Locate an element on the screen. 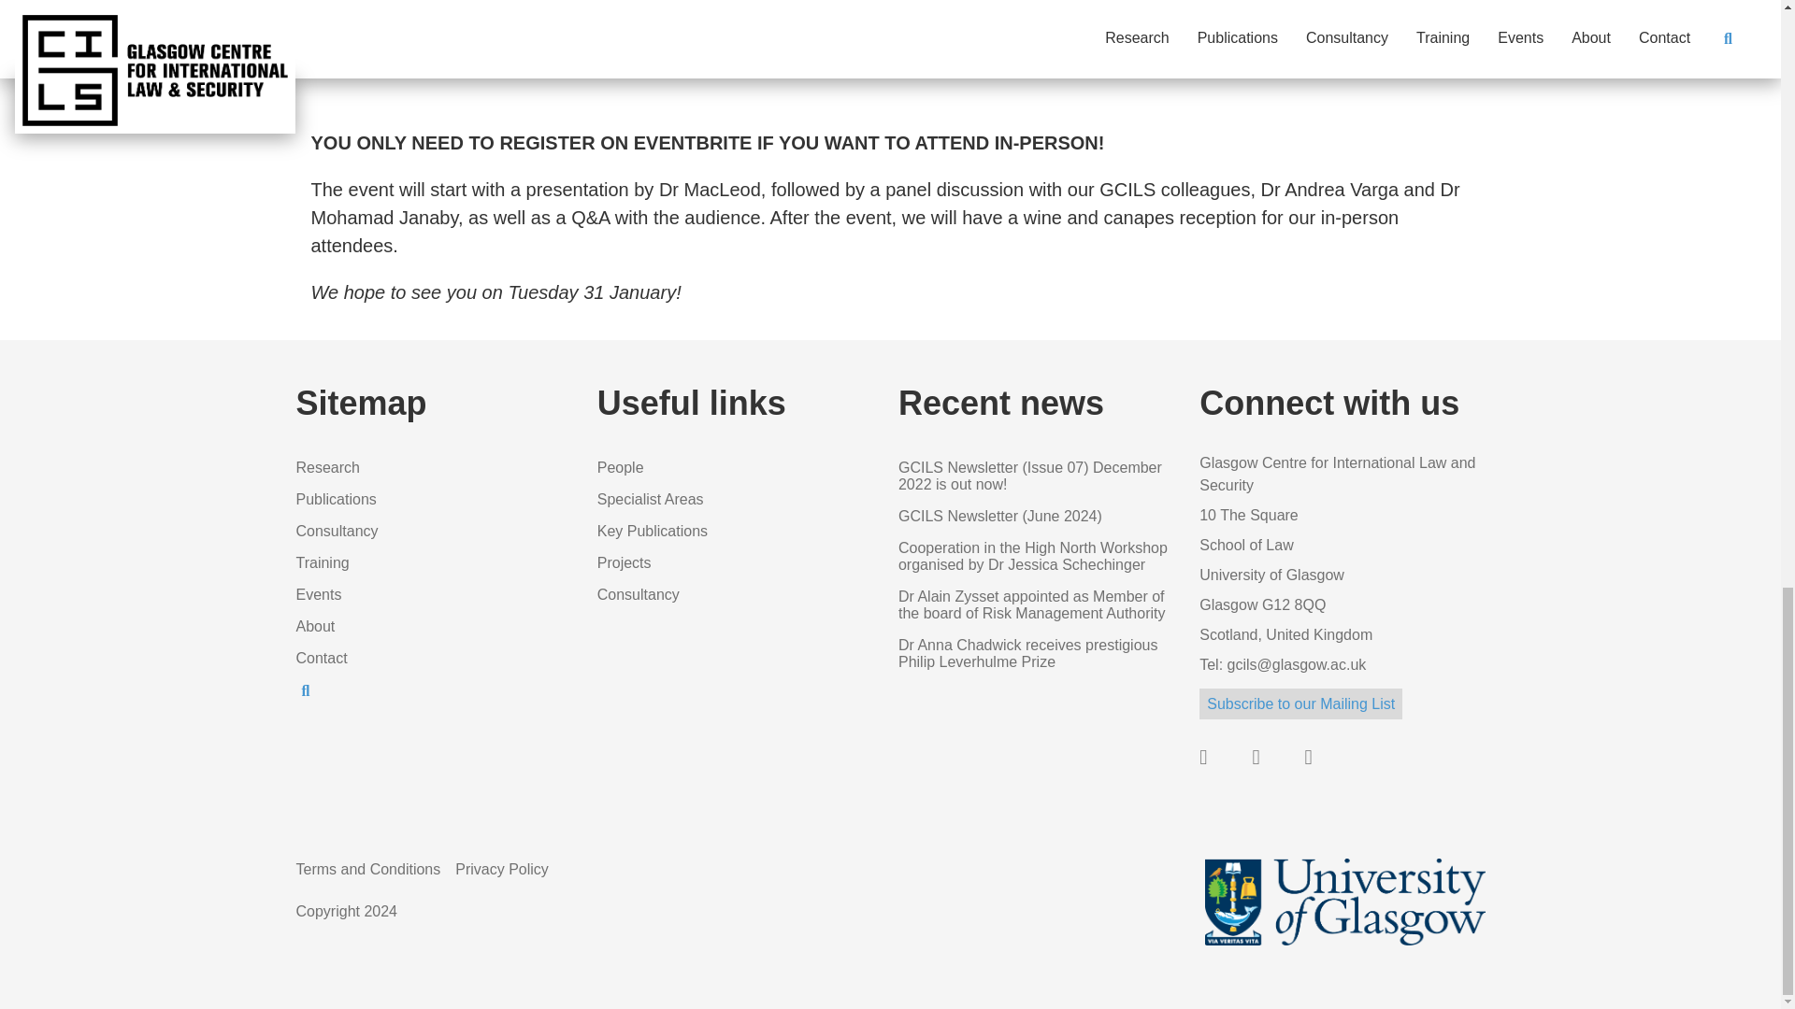  People is located at coordinates (621, 467).